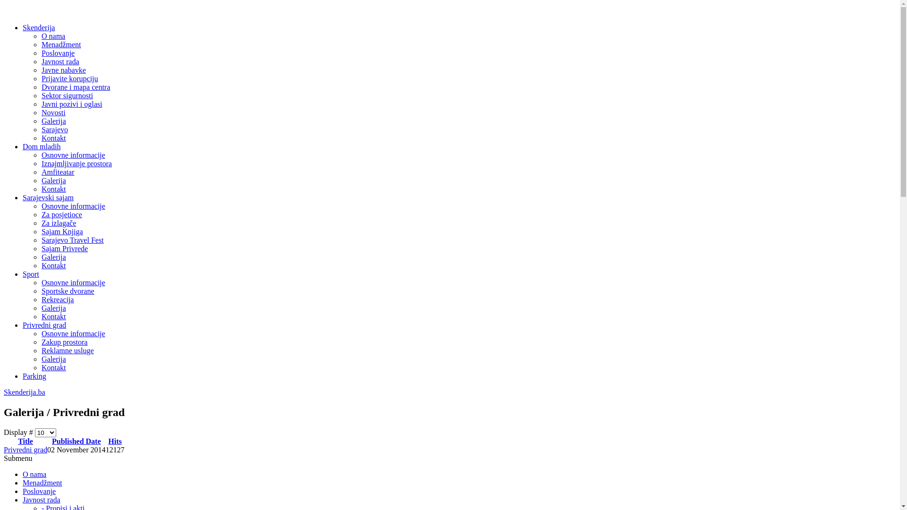 The width and height of the screenshot is (907, 510). What do you see at coordinates (26, 450) in the screenshot?
I see `Privredni grad` at bounding box center [26, 450].